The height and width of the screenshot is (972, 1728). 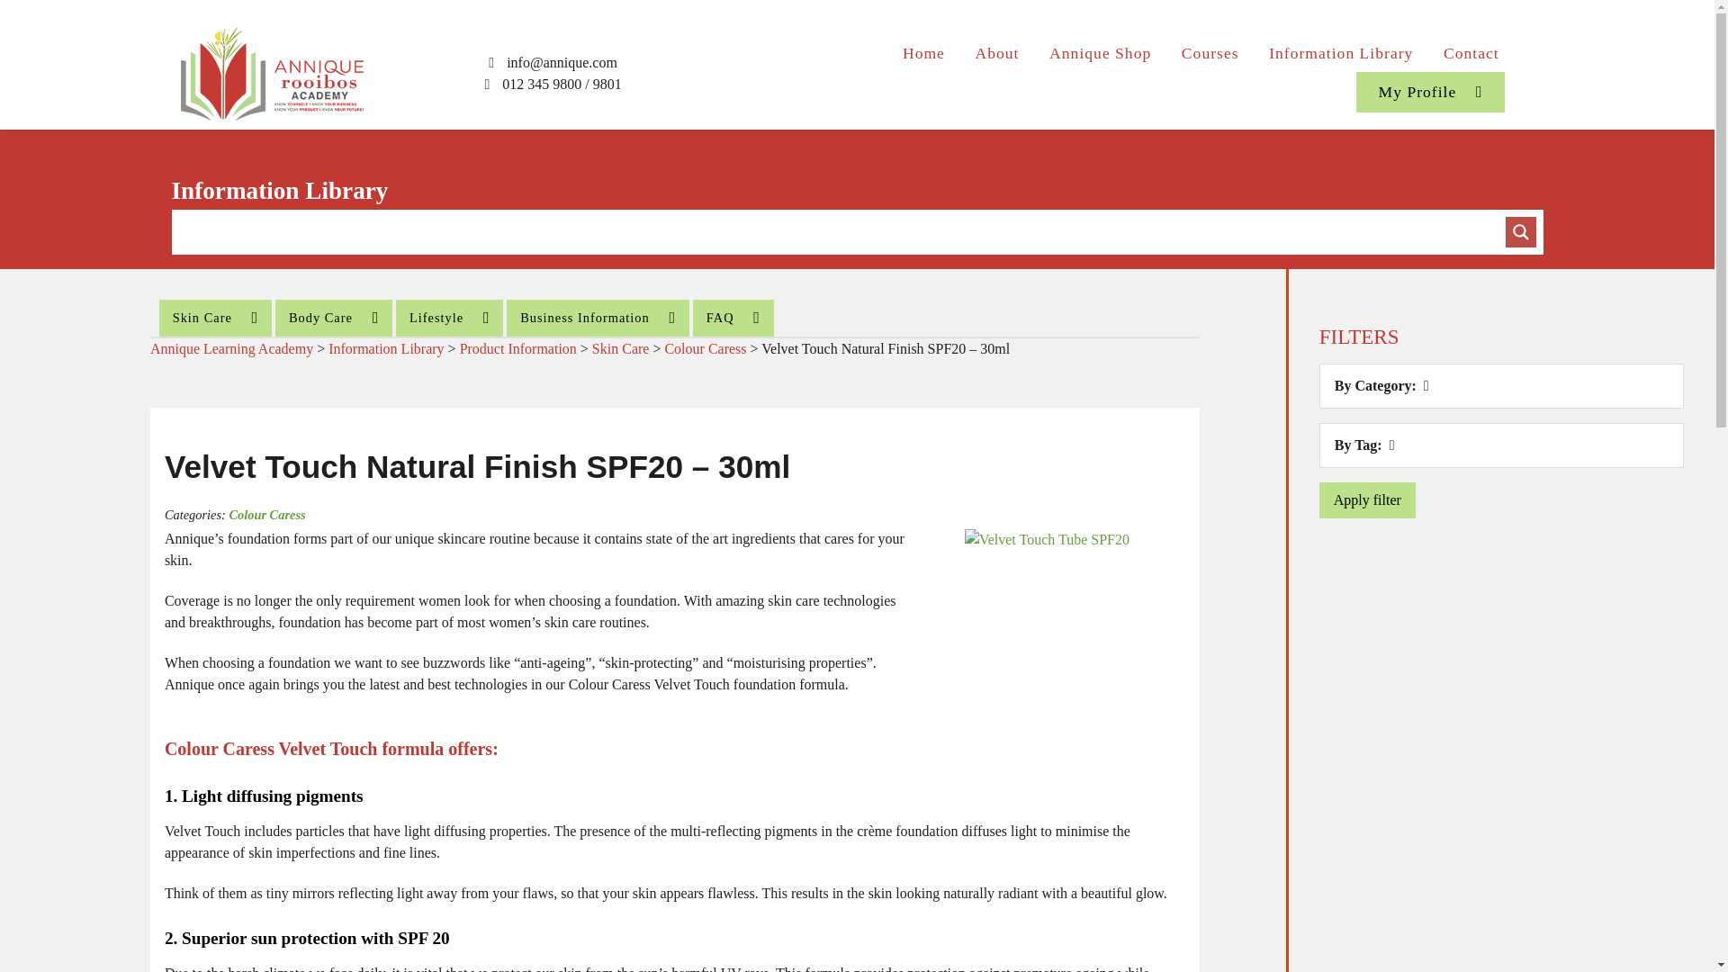 What do you see at coordinates (705, 349) in the screenshot?
I see `Go to the Colour Caress category archives.` at bounding box center [705, 349].